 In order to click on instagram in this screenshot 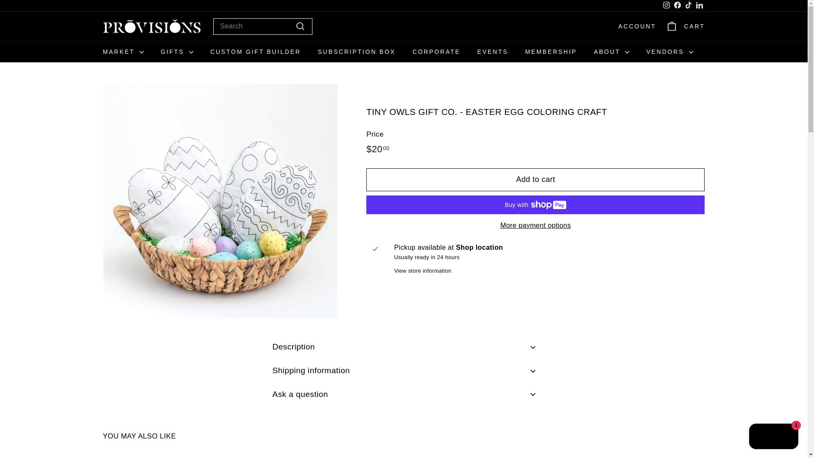, I will do `click(666, 5)`.